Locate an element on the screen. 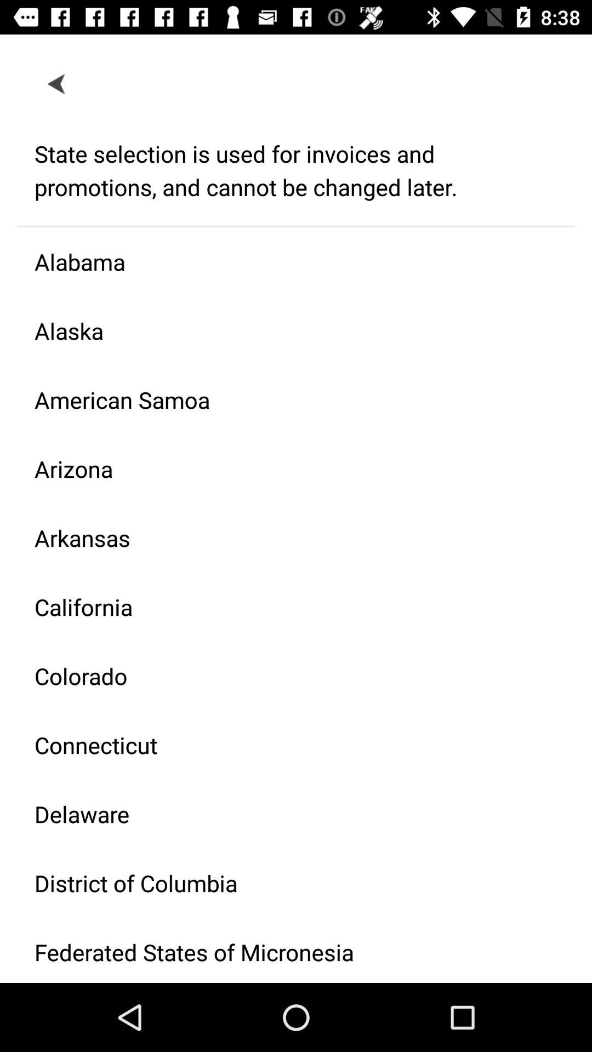 Image resolution: width=592 pixels, height=1052 pixels. click the arkansas is located at coordinates (287, 538).